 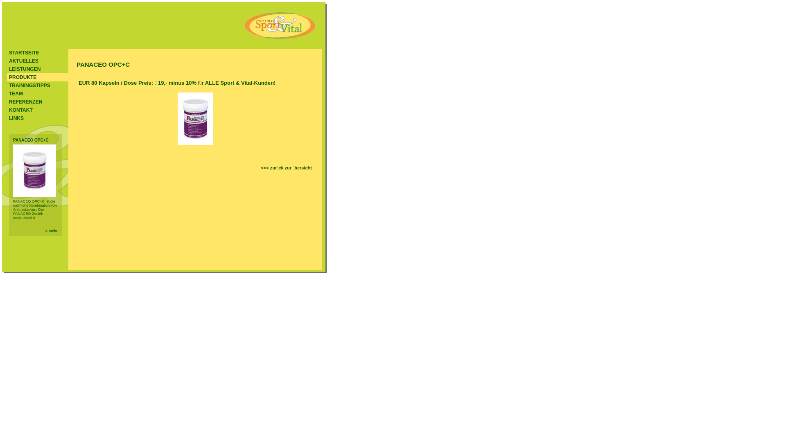 What do you see at coordinates (38, 86) in the screenshot?
I see `TRAININGSTIPPS` at bounding box center [38, 86].